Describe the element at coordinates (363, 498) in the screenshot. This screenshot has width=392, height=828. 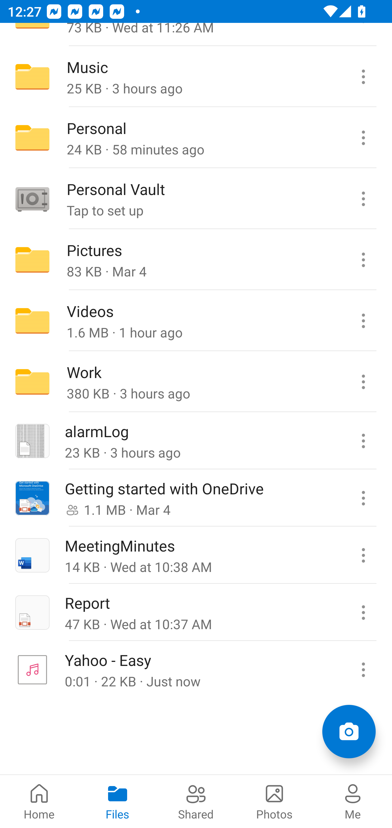
I see `Getting started with OneDrive commands` at that location.